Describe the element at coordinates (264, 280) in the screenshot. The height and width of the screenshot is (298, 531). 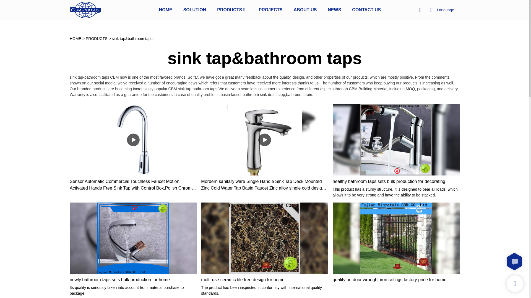
I see `multi-use ceramic tile free design for home` at that location.